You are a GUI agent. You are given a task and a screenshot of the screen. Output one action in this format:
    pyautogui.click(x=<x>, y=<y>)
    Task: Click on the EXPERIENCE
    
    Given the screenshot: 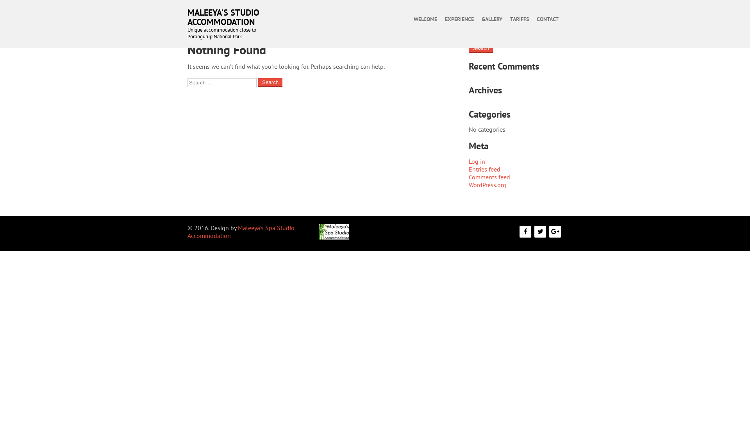 What is the action you would take?
    pyautogui.click(x=459, y=19)
    